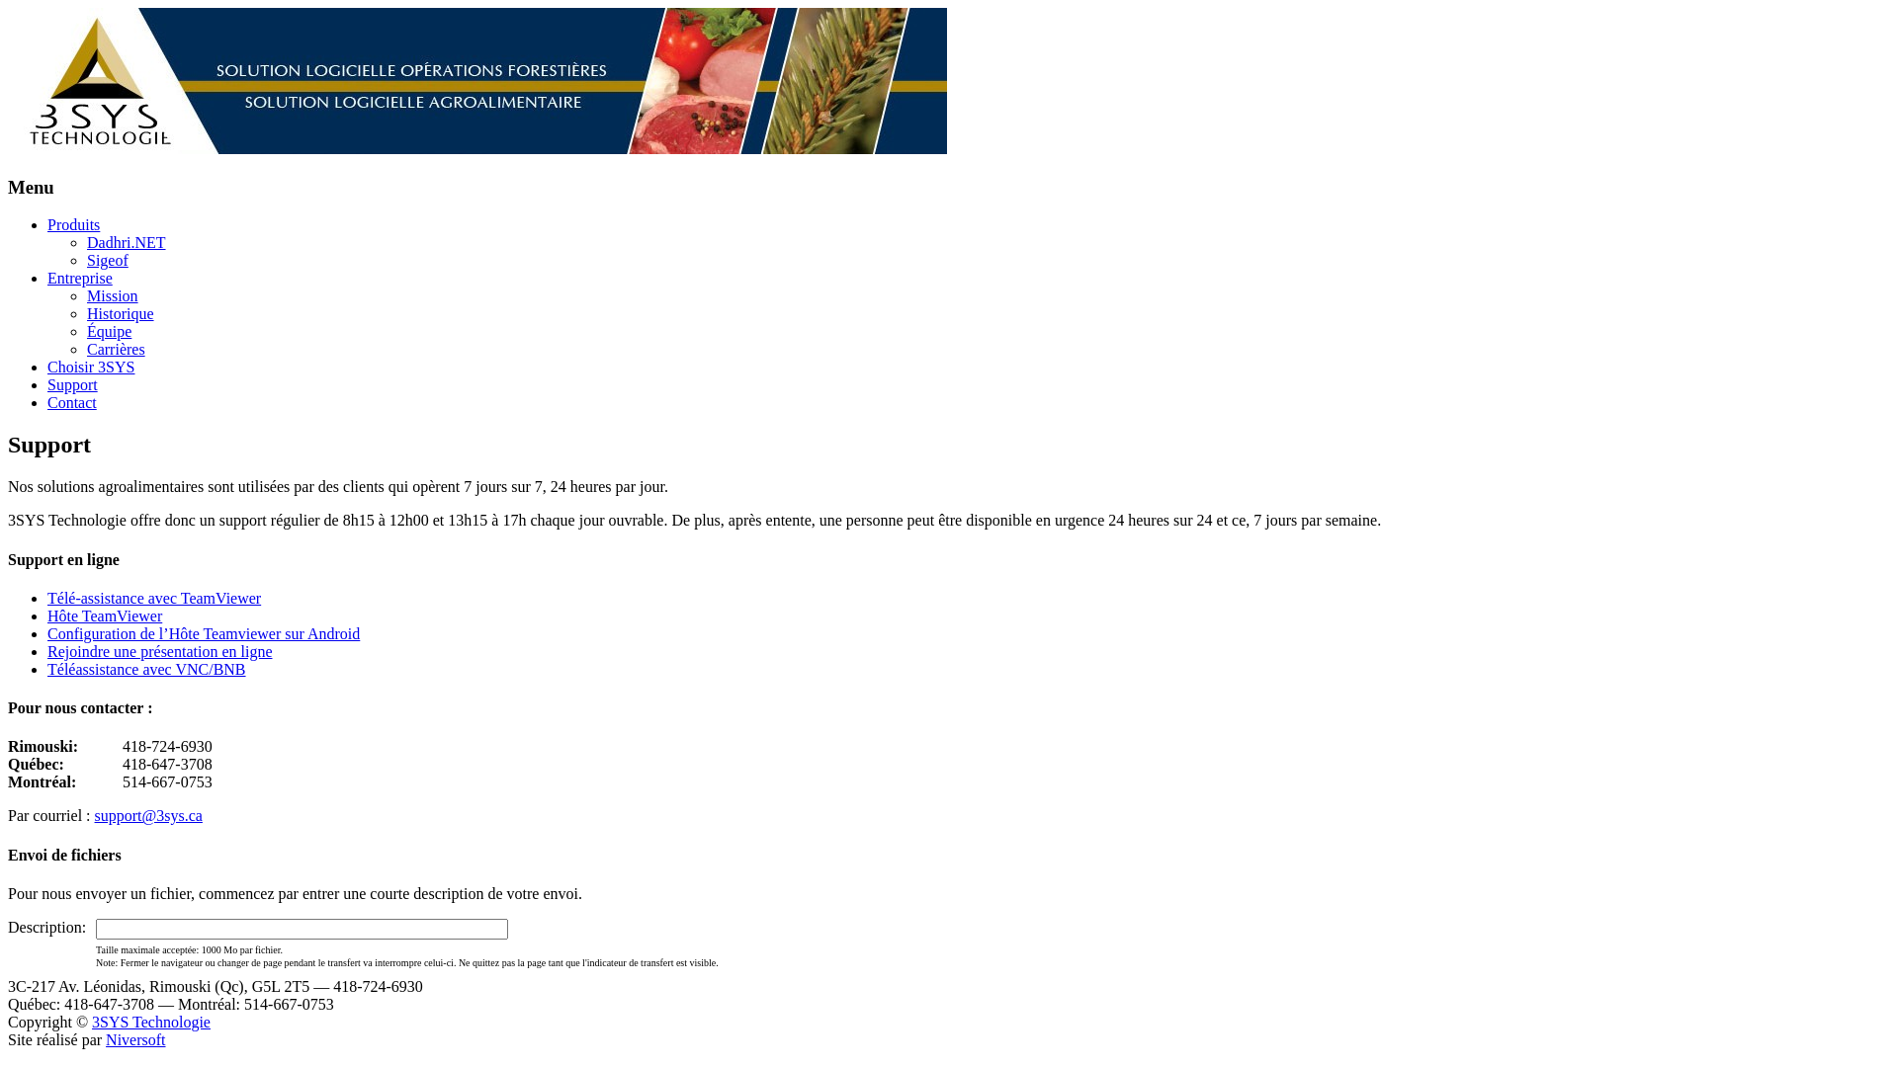 The image size is (1898, 1067). I want to click on 3SYS Technologie, so click(151, 1022).